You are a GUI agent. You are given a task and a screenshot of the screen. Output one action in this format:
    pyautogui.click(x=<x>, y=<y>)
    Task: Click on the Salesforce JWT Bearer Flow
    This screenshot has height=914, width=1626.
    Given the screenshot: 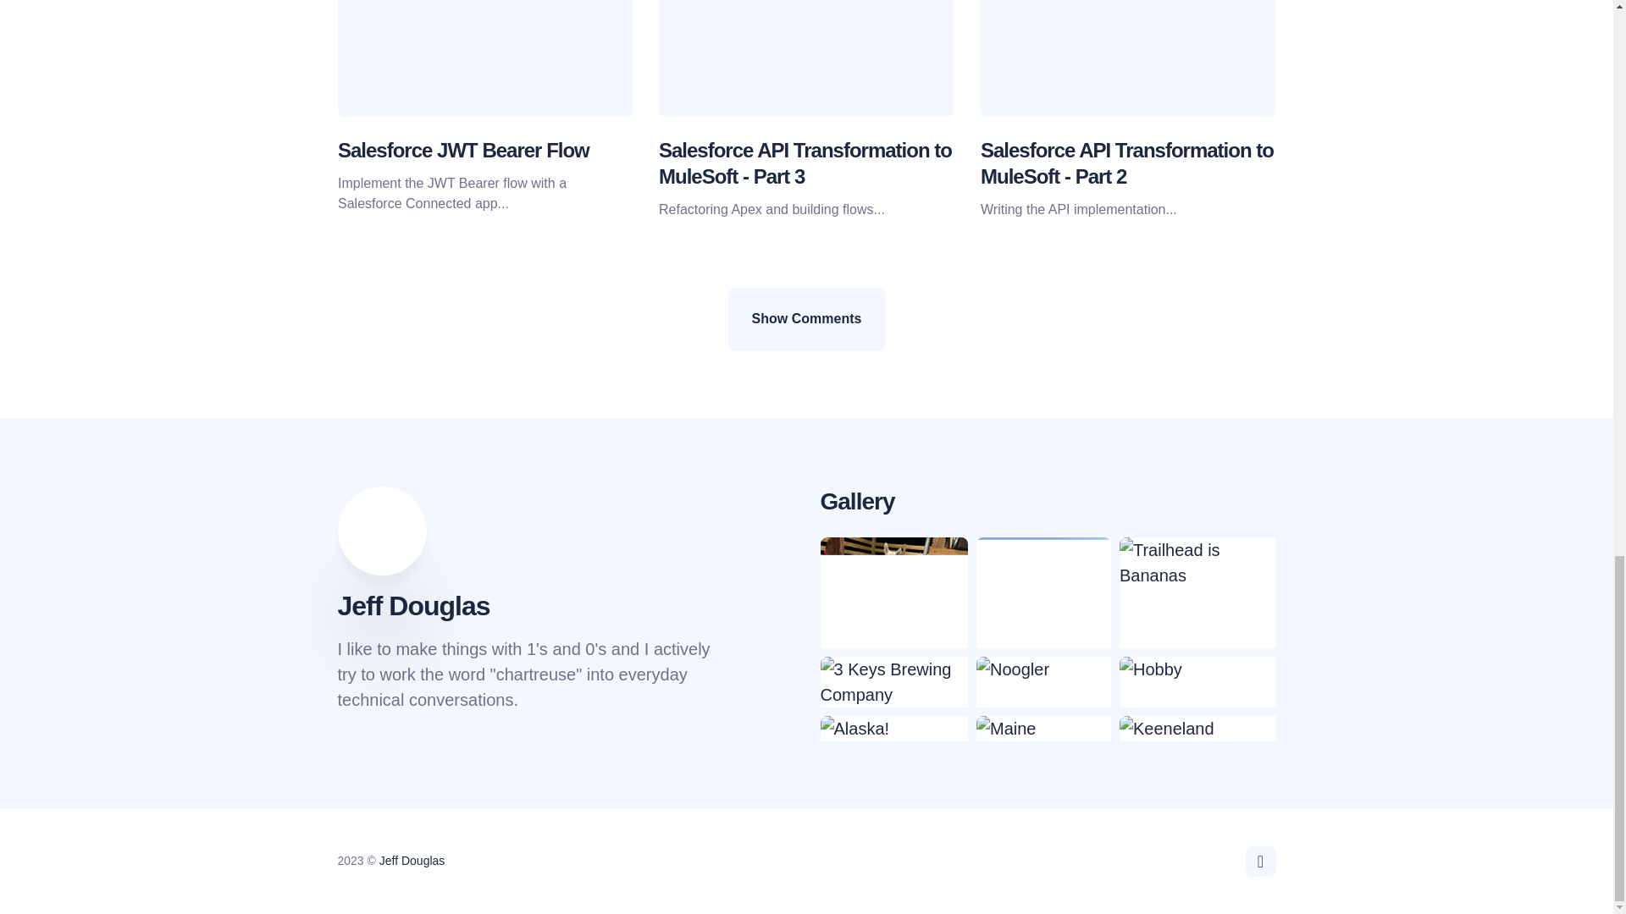 What is the action you would take?
    pyautogui.click(x=462, y=151)
    